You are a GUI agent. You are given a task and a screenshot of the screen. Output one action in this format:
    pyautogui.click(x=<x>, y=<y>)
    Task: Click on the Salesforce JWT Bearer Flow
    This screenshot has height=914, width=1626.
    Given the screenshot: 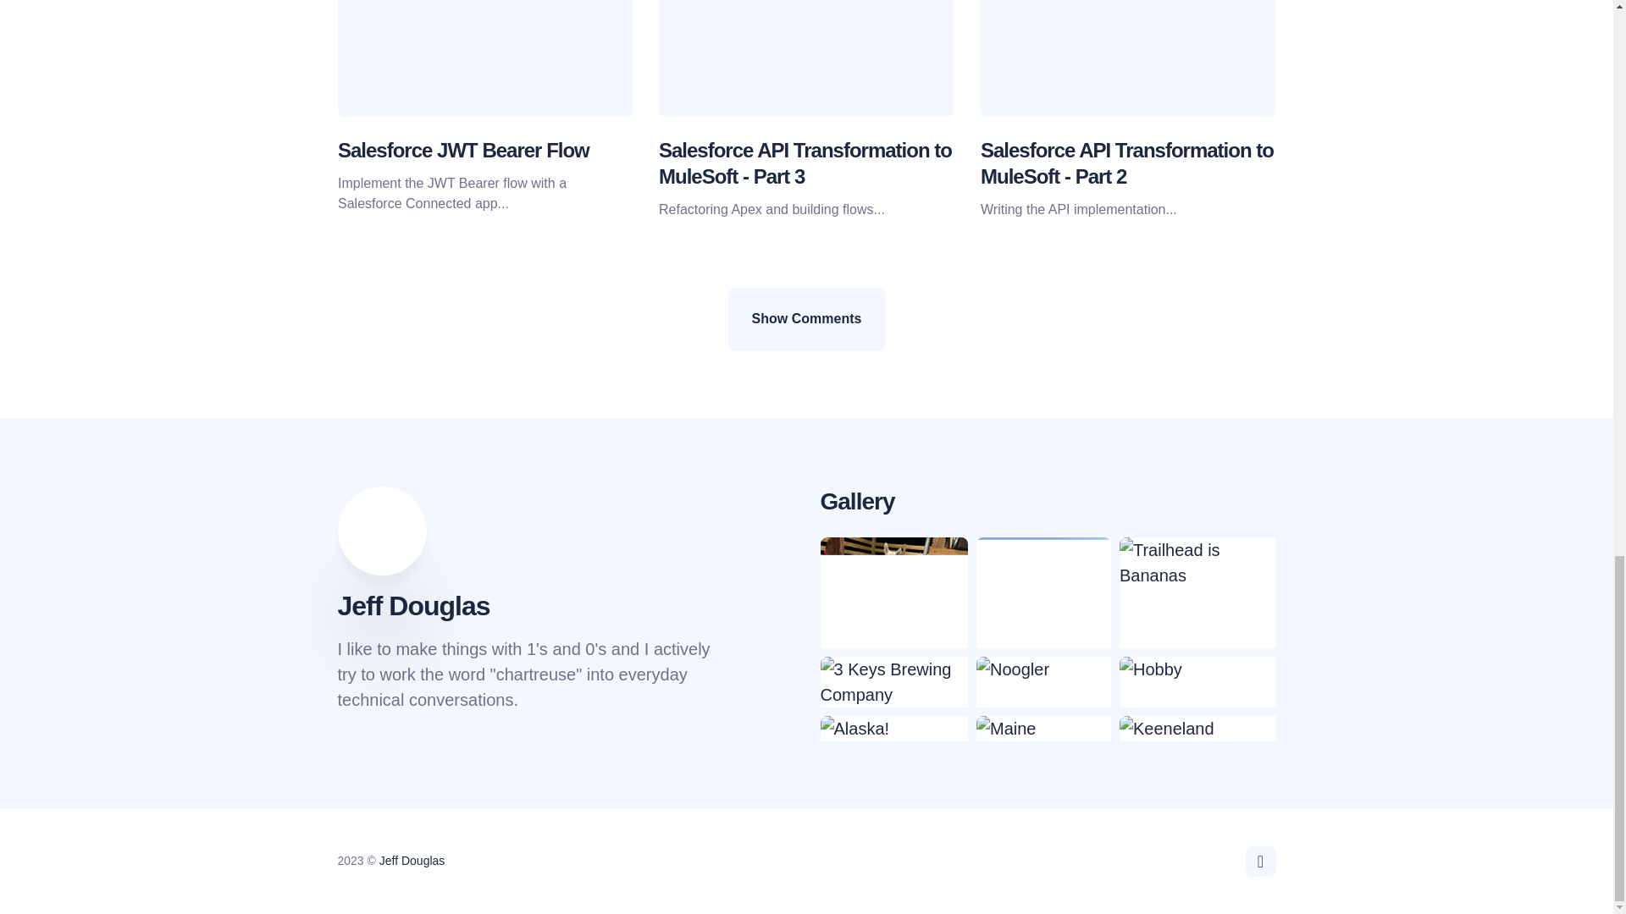 What is the action you would take?
    pyautogui.click(x=462, y=151)
    